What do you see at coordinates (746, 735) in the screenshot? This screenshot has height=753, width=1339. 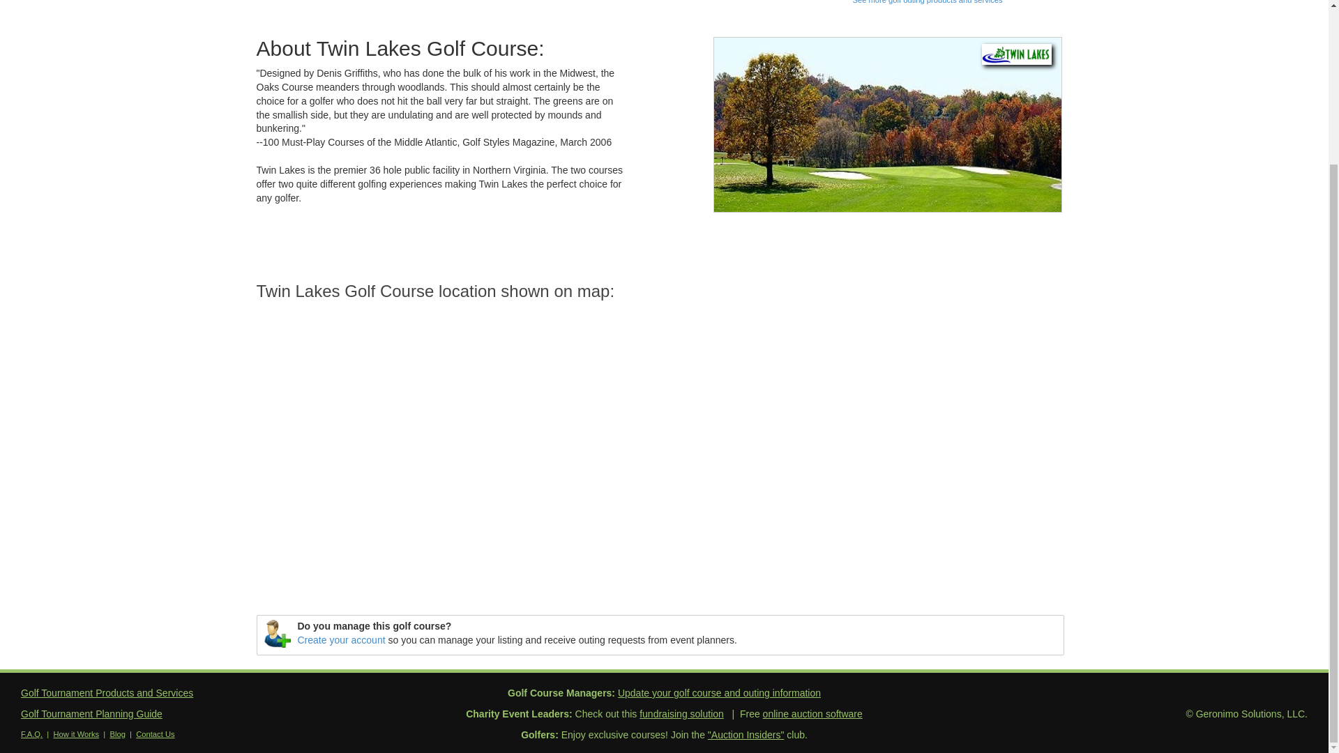 I see `Gain access to exclusive private golf clubs` at bounding box center [746, 735].